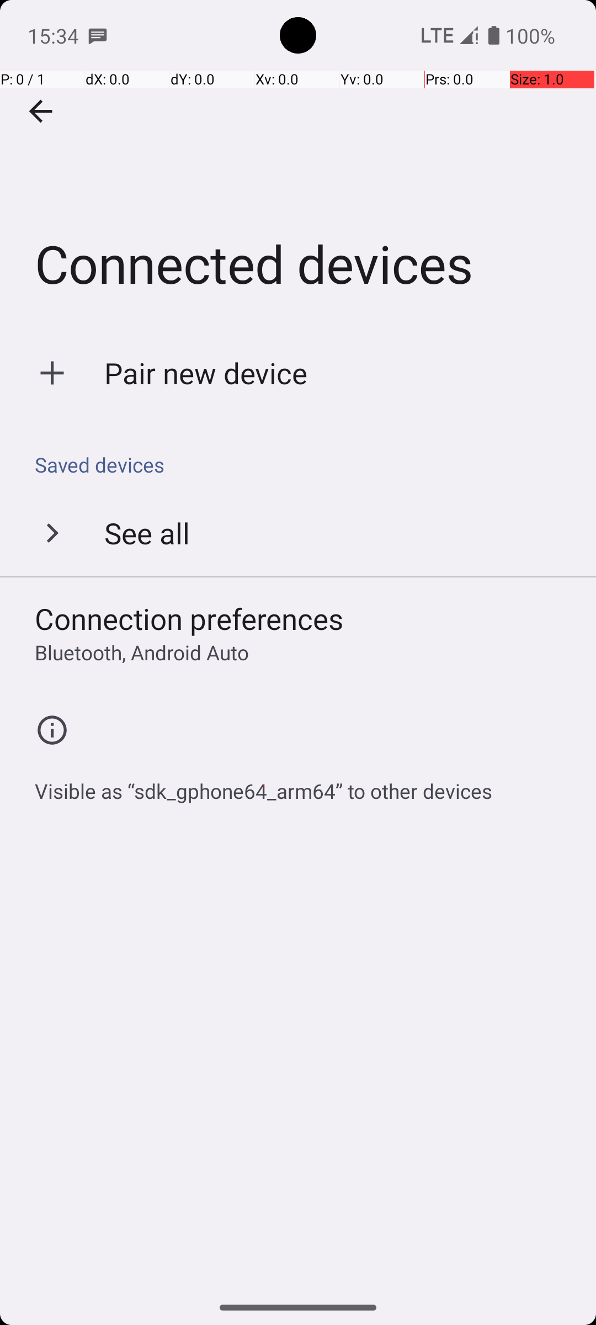 Image resolution: width=596 pixels, height=1325 pixels. What do you see at coordinates (189, 618) in the screenshot?
I see `Connection preferences` at bounding box center [189, 618].